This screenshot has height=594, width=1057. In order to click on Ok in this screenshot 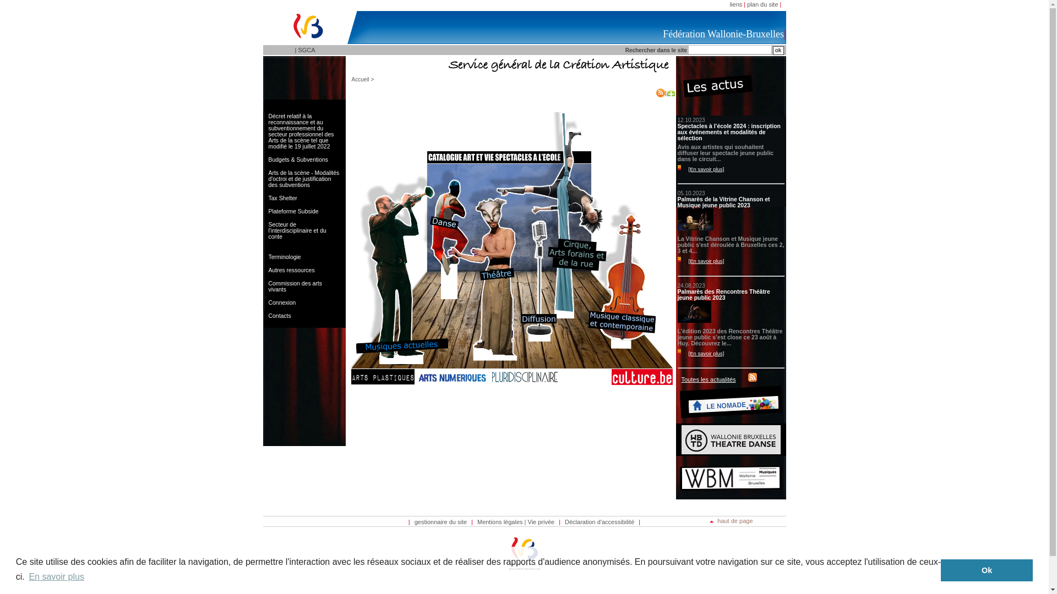, I will do `click(987, 570)`.